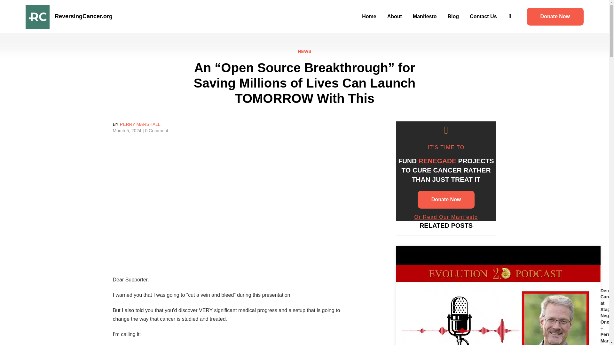  I want to click on Or Read Our Manifesto, so click(446, 217).